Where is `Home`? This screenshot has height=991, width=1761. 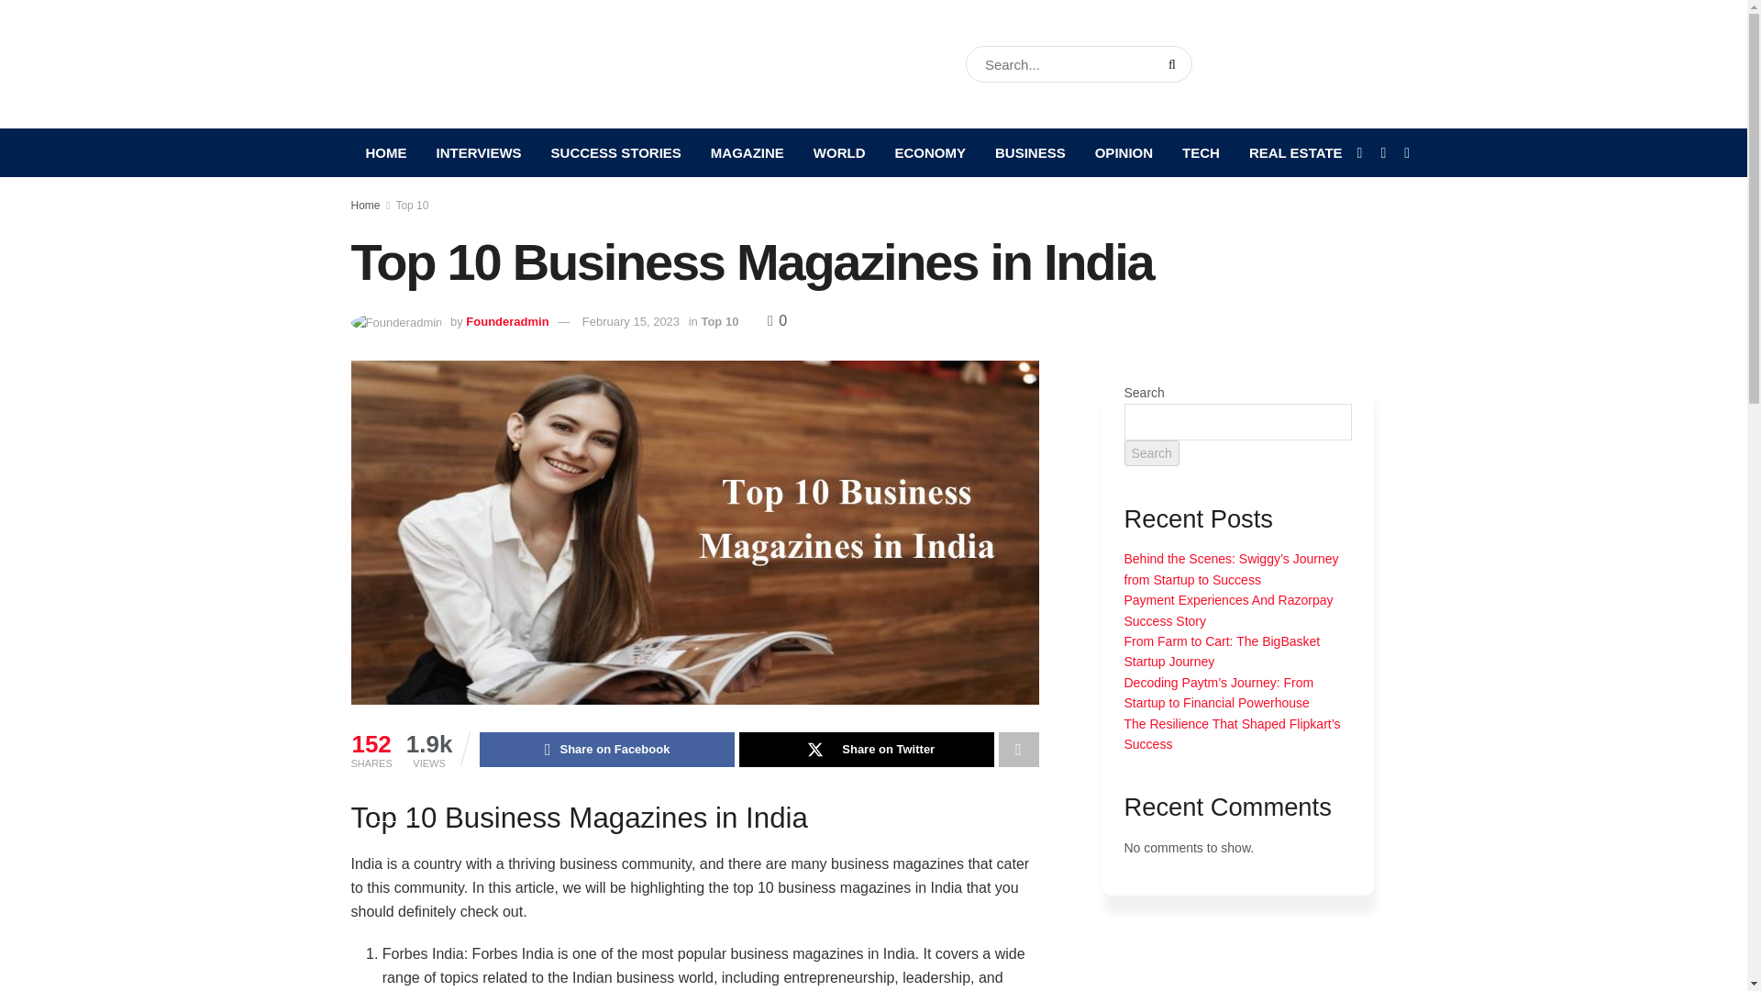
Home is located at coordinates (365, 206).